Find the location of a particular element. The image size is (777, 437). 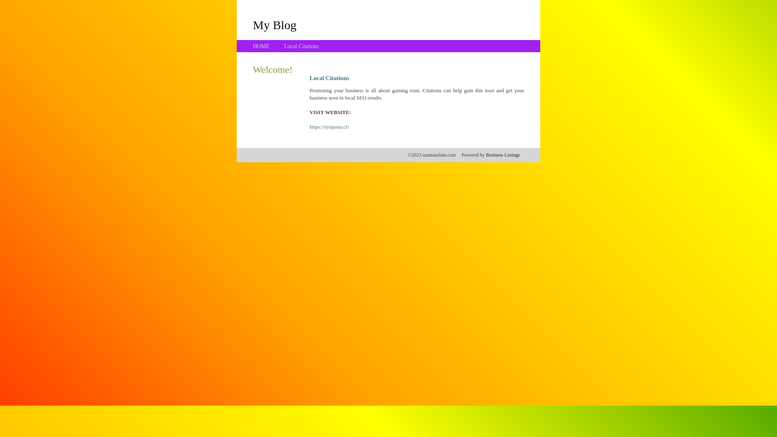

HOME is located at coordinates (261, 46).